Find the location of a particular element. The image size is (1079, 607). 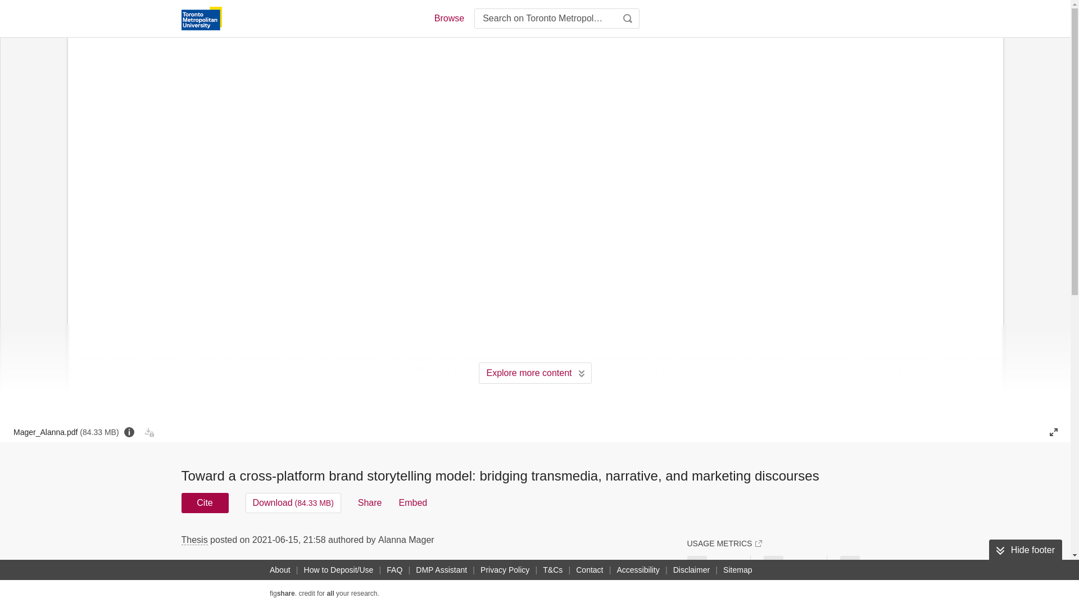

About is located at coordinates (280, 570).